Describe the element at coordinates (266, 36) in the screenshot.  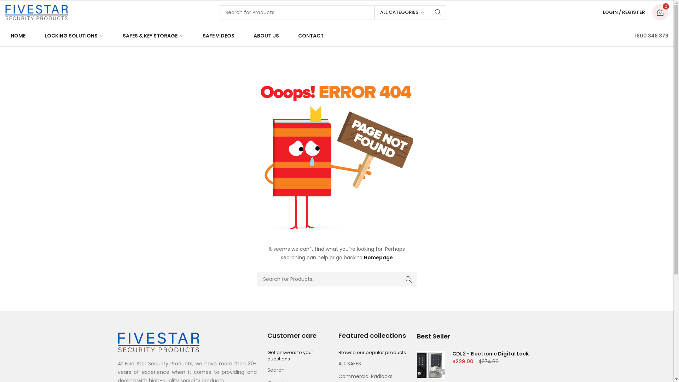
I see `ABOUT US` at that location.